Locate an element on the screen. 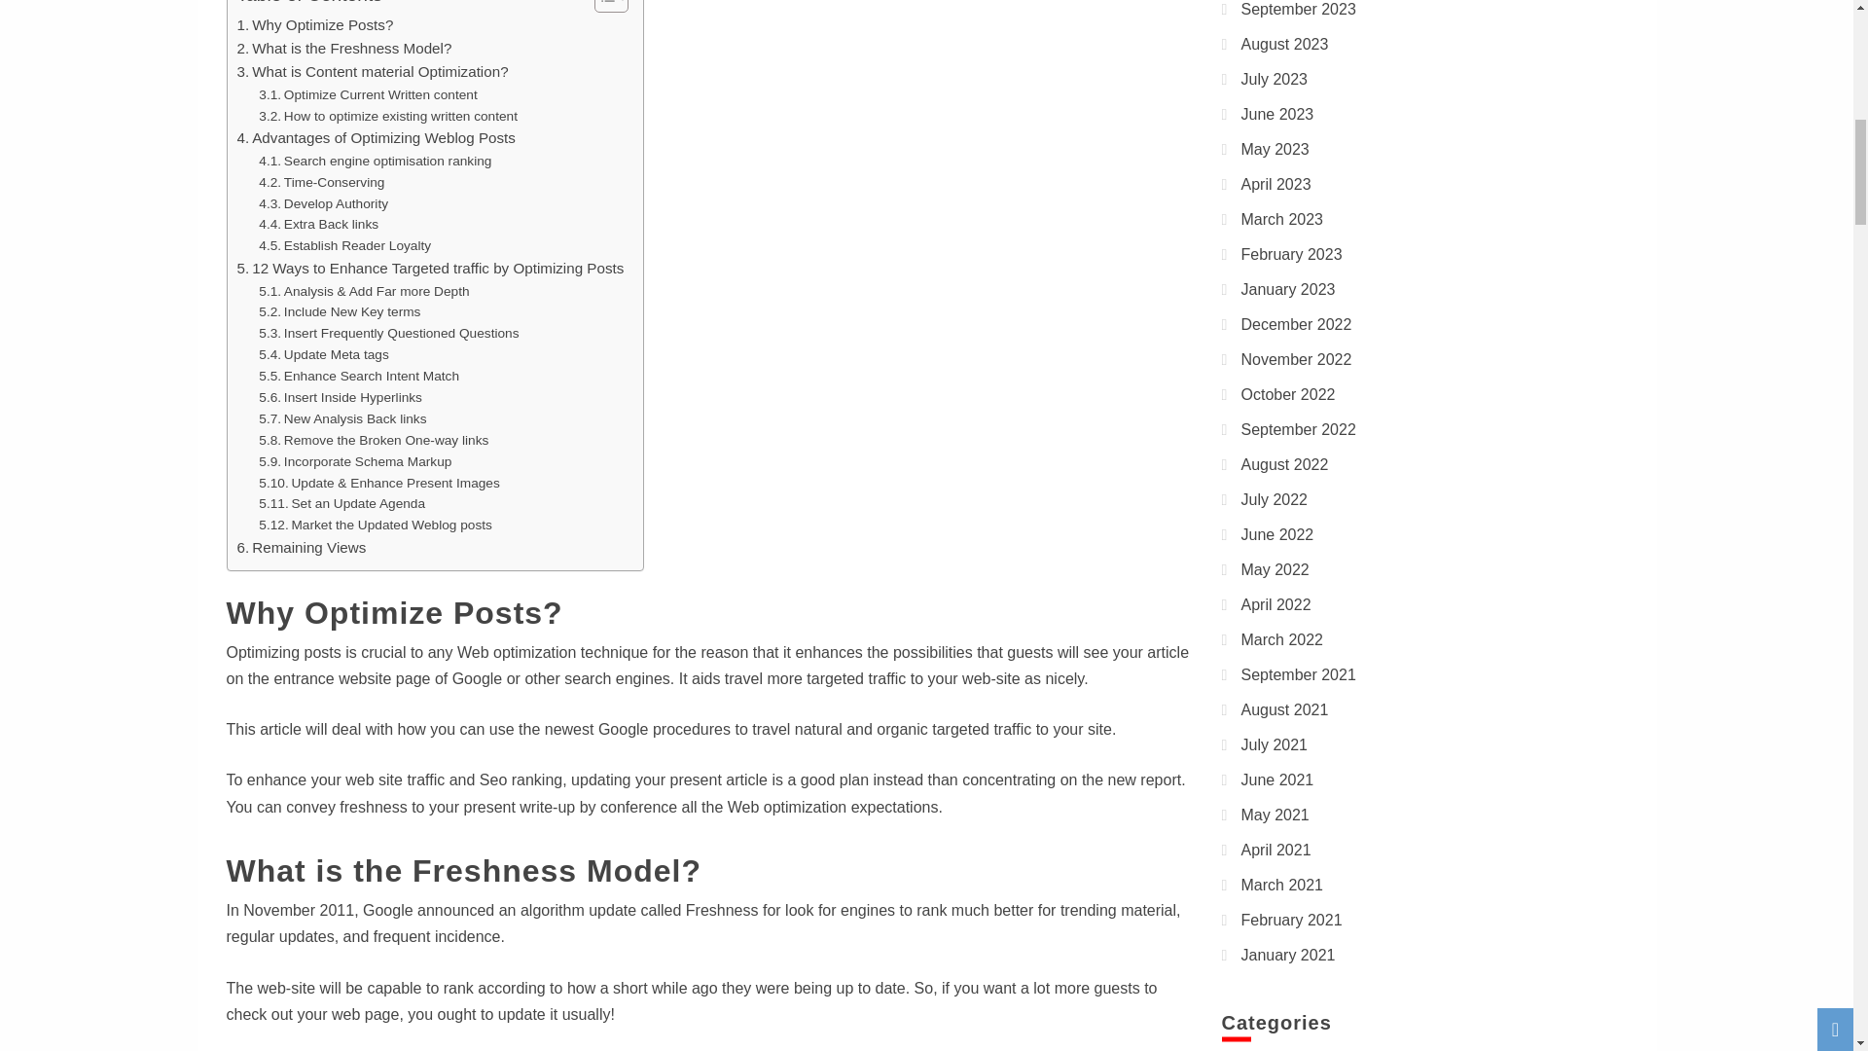 The width and height of the screenshot is (1868, 1051). Why Optimize Posts? is located at coordinates (315, 25).